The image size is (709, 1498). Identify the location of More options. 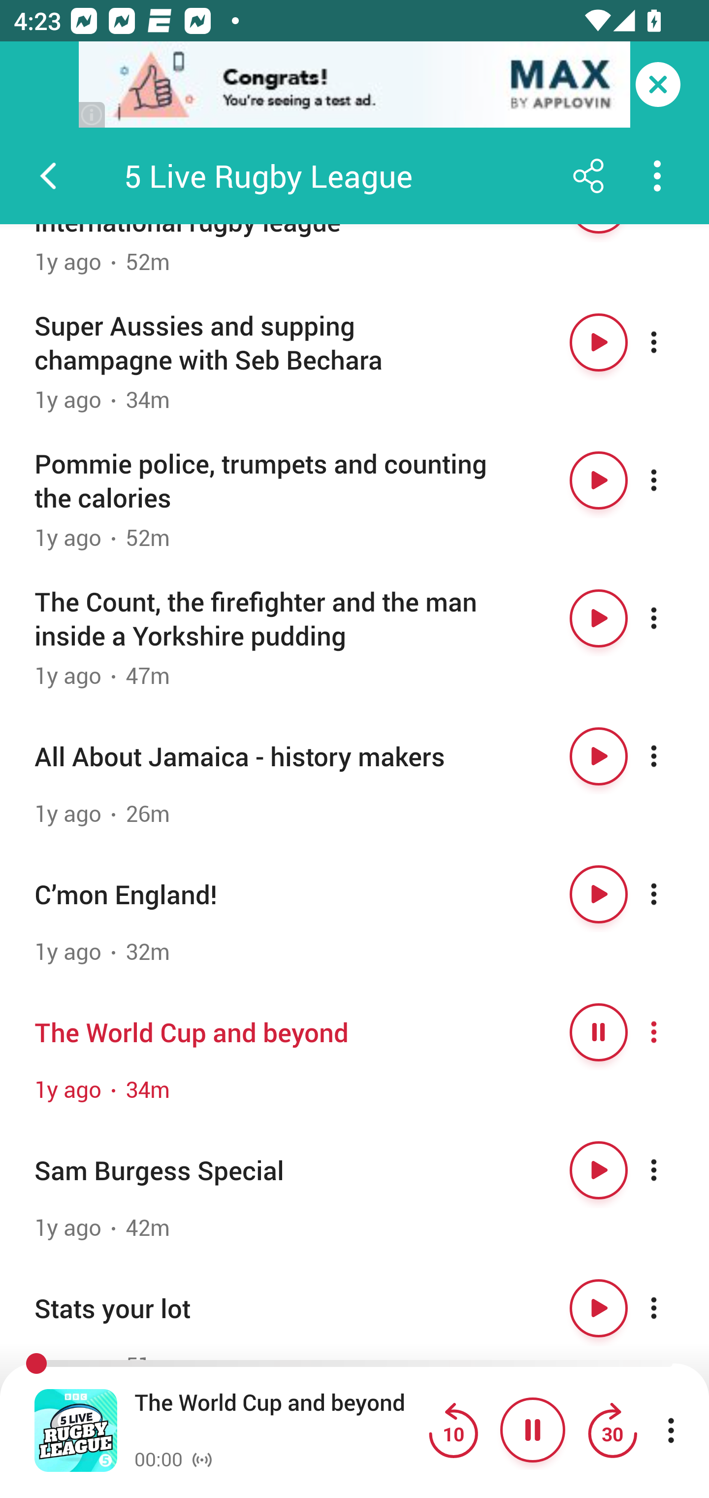
(671, 1171).